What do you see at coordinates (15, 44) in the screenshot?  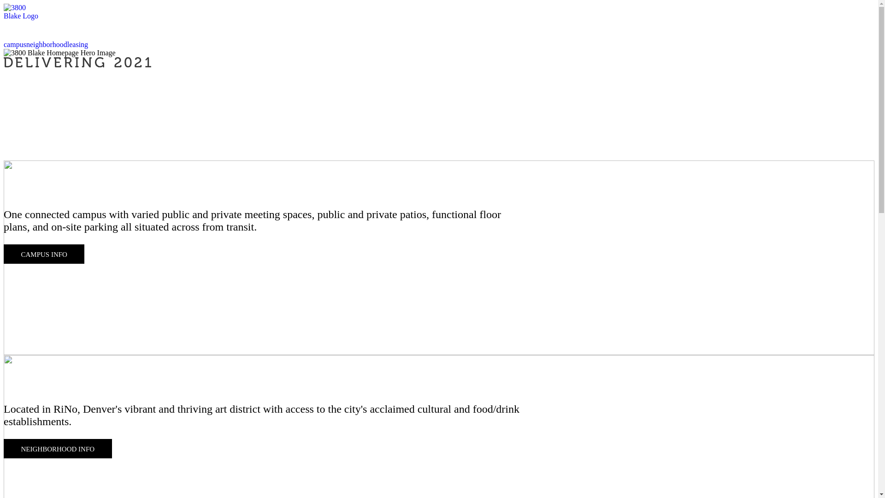 I see `campus` at bounding box center [15, 44].